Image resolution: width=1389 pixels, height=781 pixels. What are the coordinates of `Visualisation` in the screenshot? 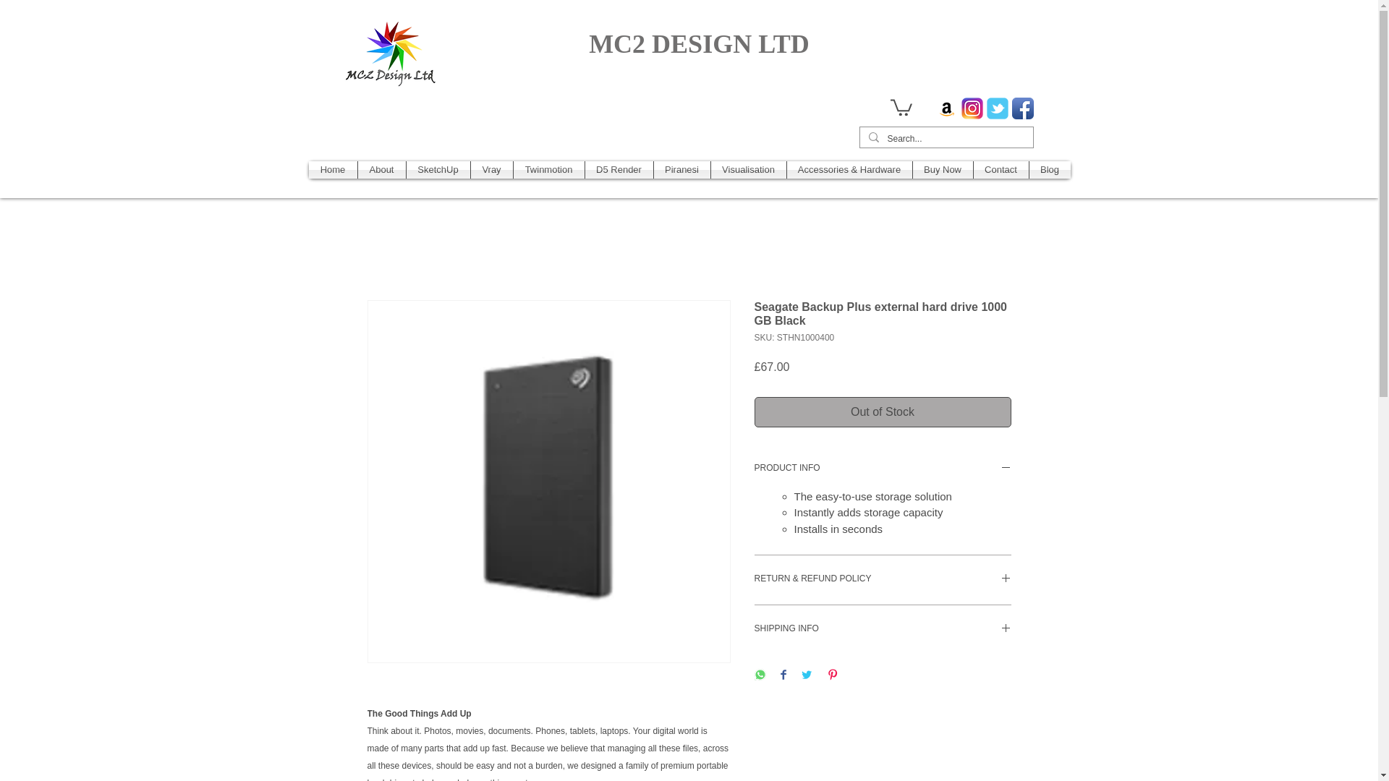 It's located at (748, 169).